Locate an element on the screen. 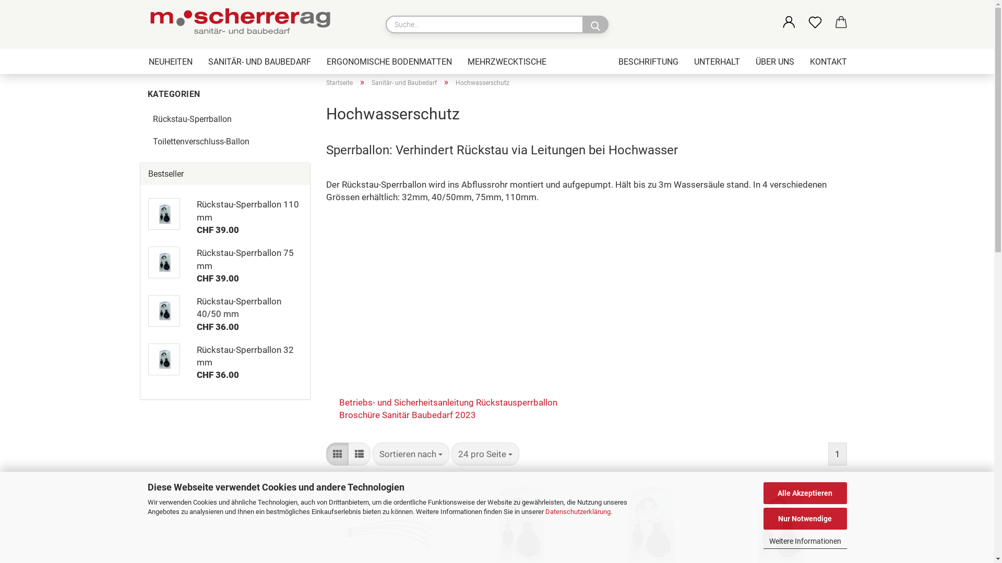  Toilettenverschluss-Ballon is located at coordinates (225, 142).